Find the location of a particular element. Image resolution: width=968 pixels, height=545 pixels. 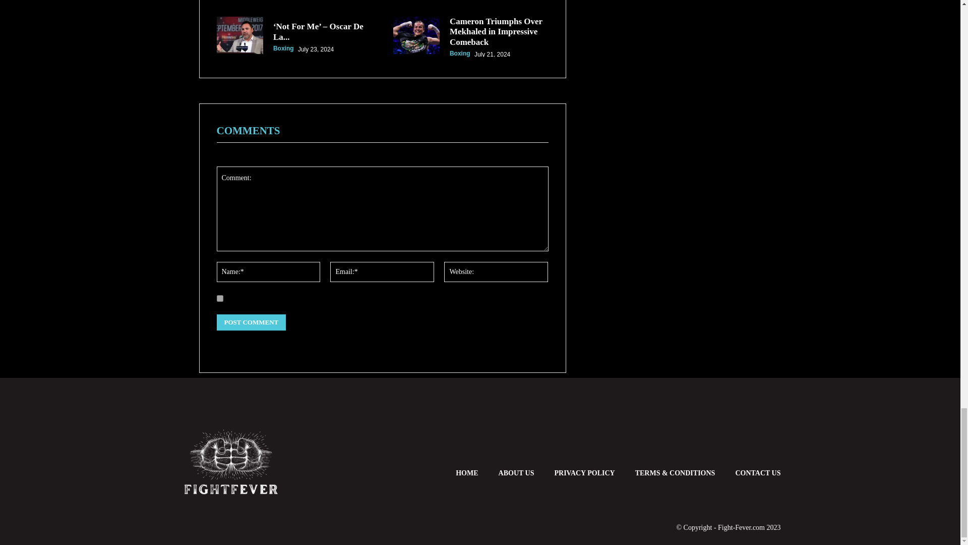

Cameron Triumphs Over Mekhaled in Impressive Comeback is located at coordinates (496, 31).